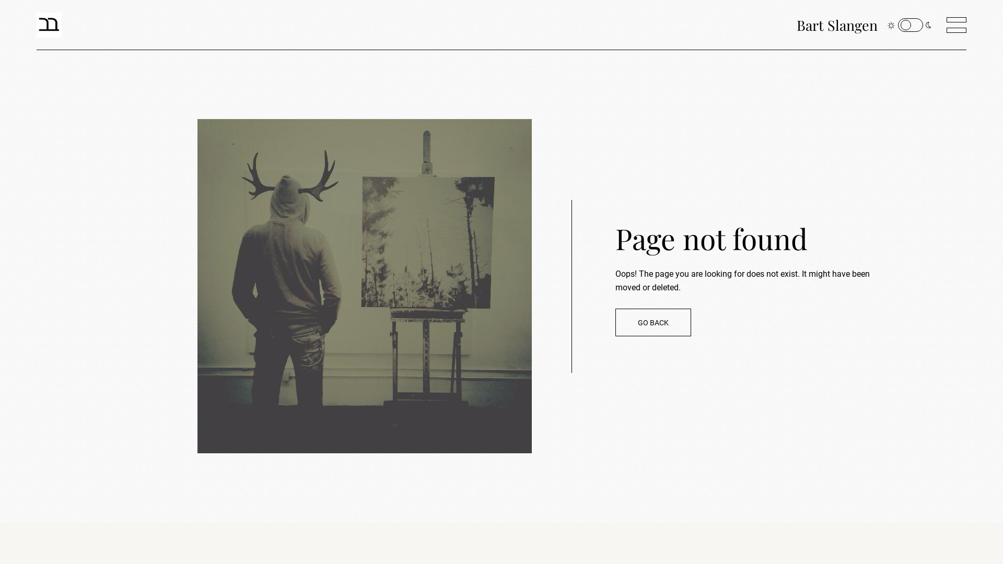 The image size is (1003, 564). I want to click on GO BACK, so click(653, 323).